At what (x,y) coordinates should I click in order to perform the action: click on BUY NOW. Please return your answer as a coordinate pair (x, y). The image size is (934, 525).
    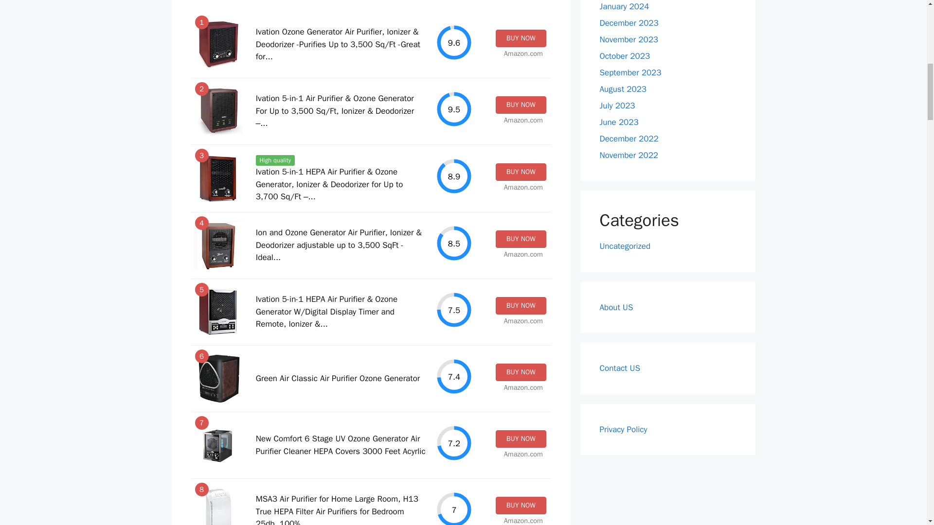
    Looking at the image, I should click on (521, 305).